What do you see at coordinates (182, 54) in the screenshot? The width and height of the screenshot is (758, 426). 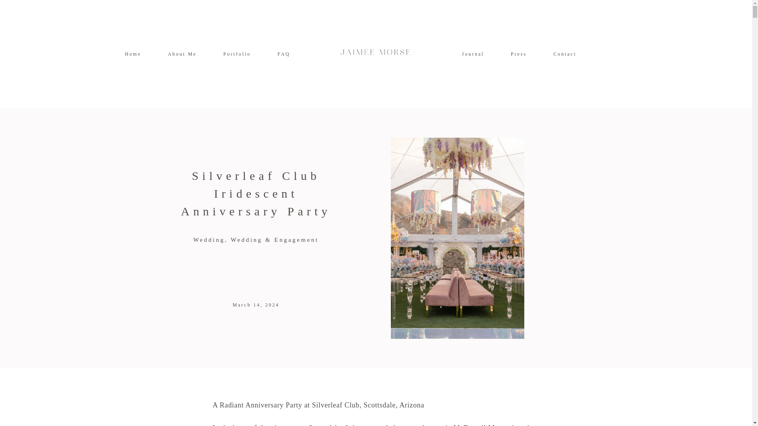 I see `About Me` at bounding box center [182, 54].